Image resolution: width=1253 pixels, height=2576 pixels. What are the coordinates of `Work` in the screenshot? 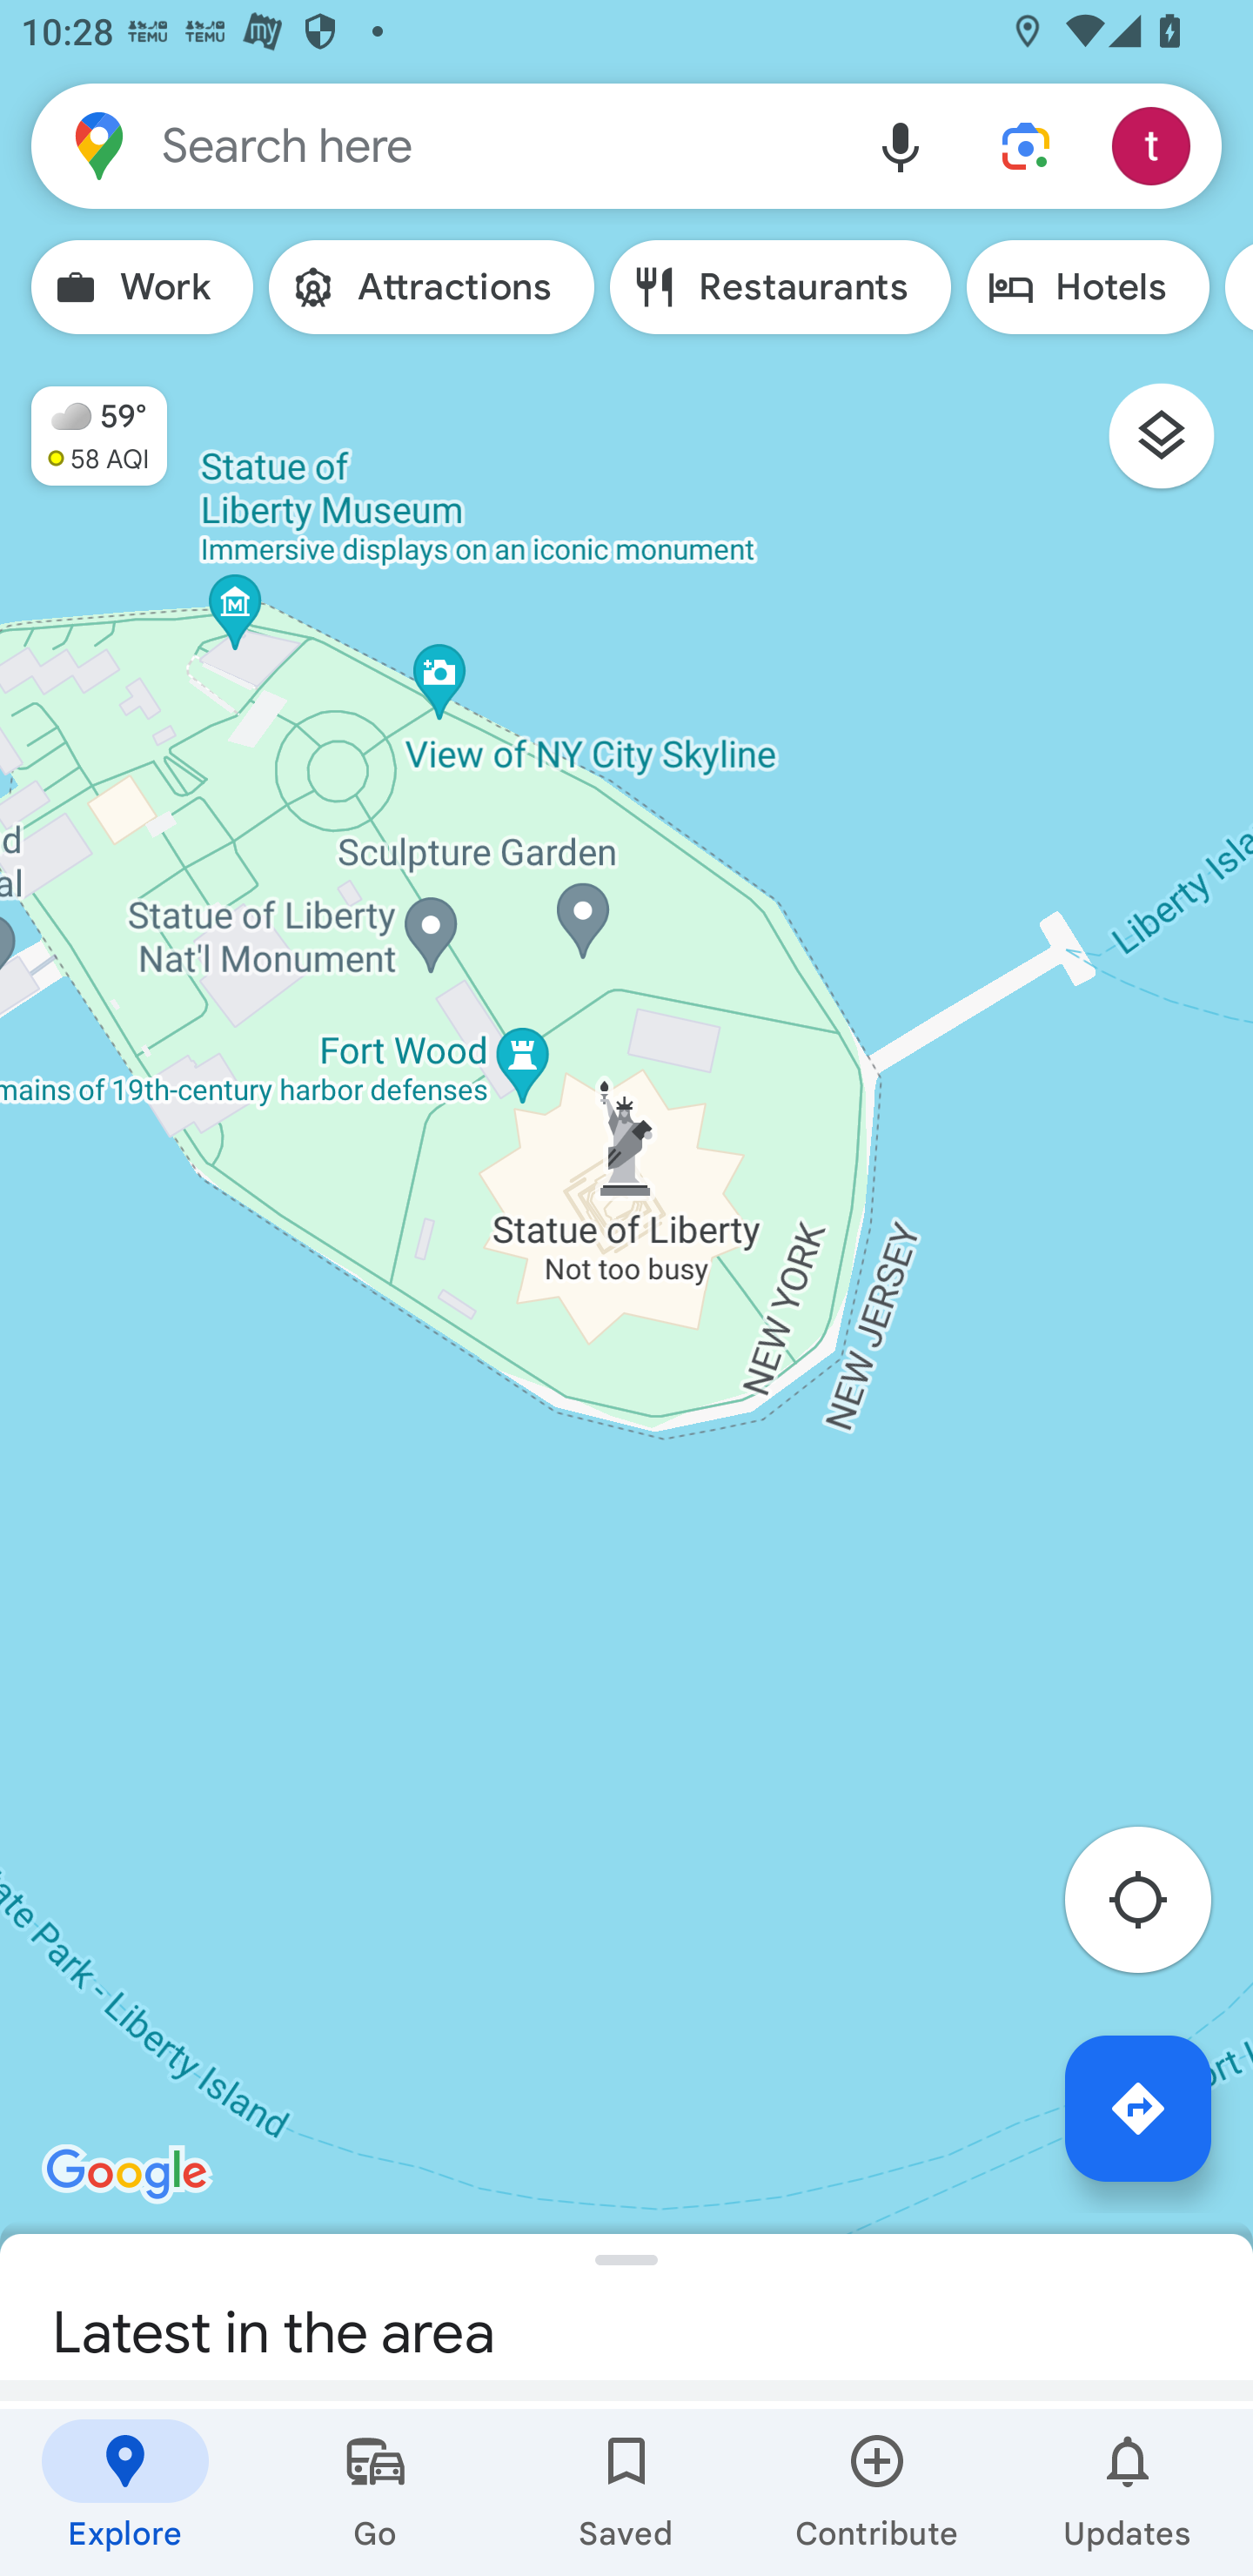 It's located at (142, 287).